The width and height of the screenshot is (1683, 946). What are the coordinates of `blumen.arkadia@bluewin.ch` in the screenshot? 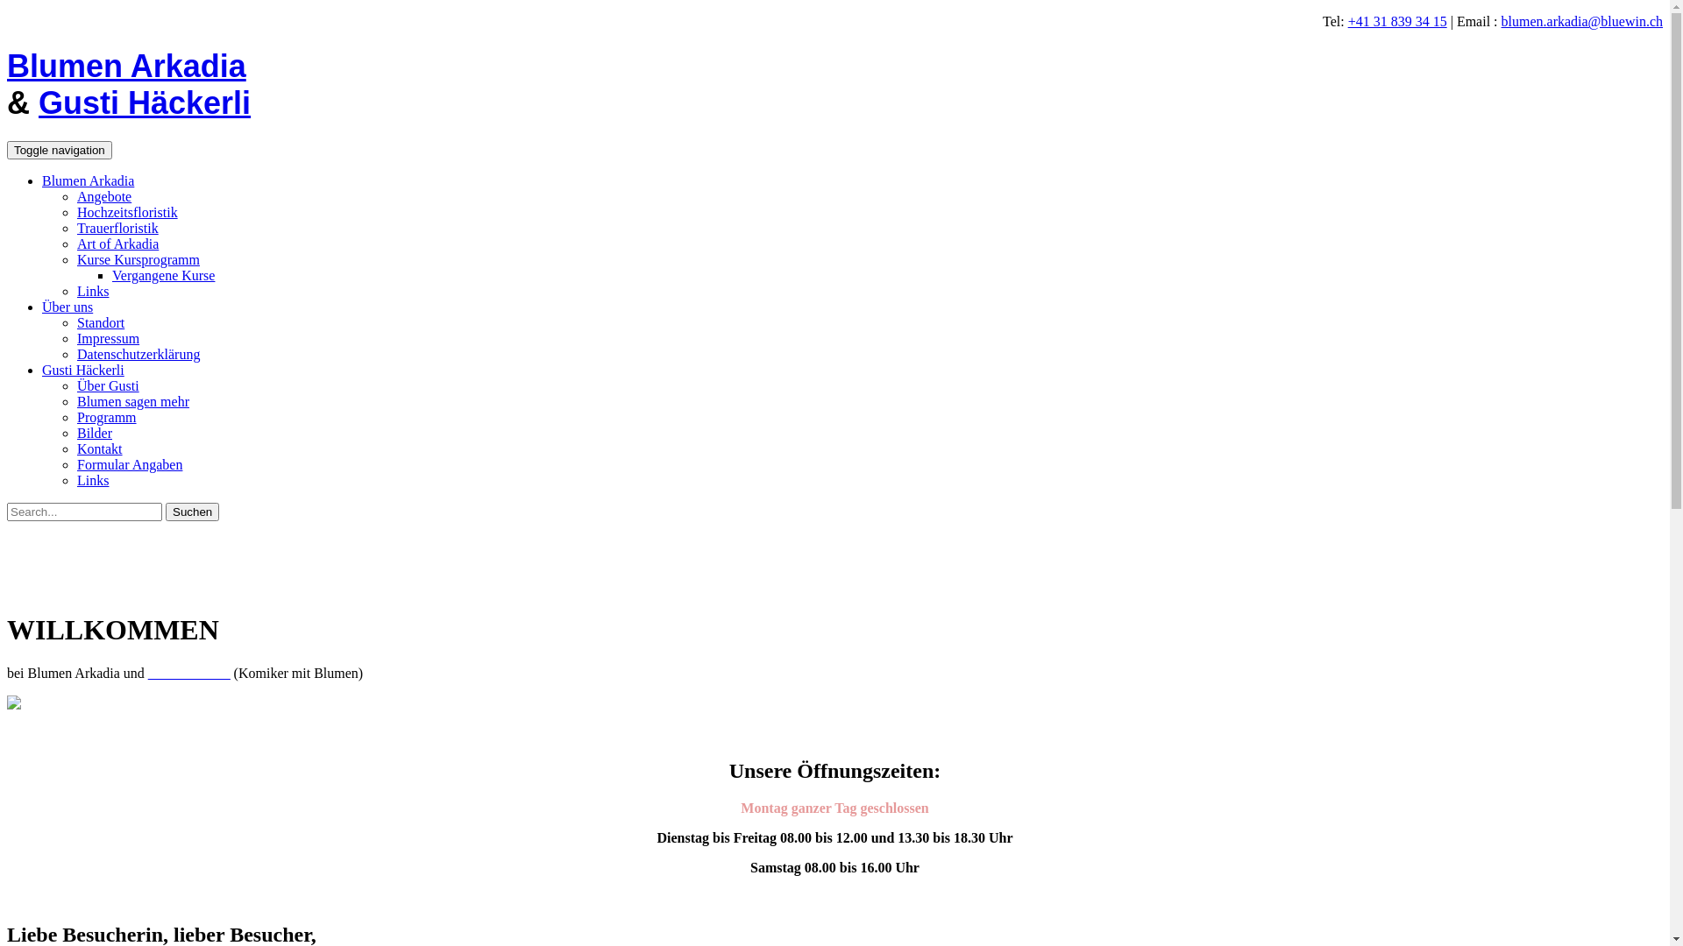 It's located at (1582, 21).